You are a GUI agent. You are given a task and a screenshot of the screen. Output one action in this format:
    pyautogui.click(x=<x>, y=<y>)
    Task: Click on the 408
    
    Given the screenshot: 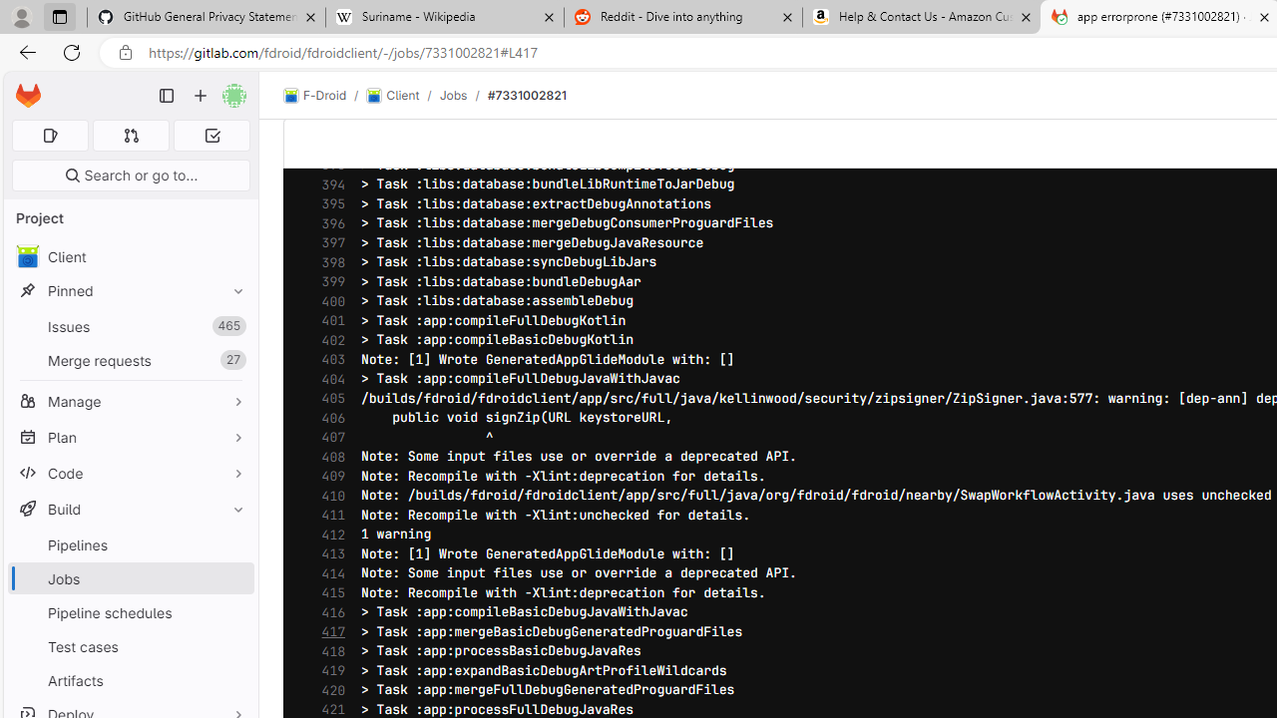 What is the action you would take?
    pyautogui.click(x=328, y=457)
    